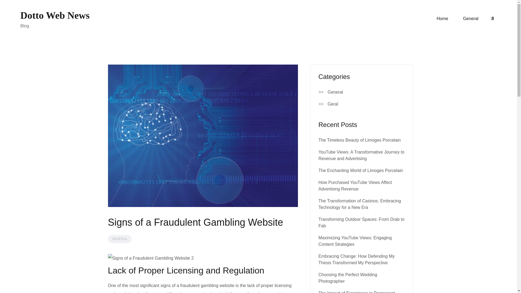 The width and height of the screenshot is (521, 293). Describe the element at coordinates (348, 278) in the screenshot. I see `Choosing the Perfect Wedding Photographer` at that location.